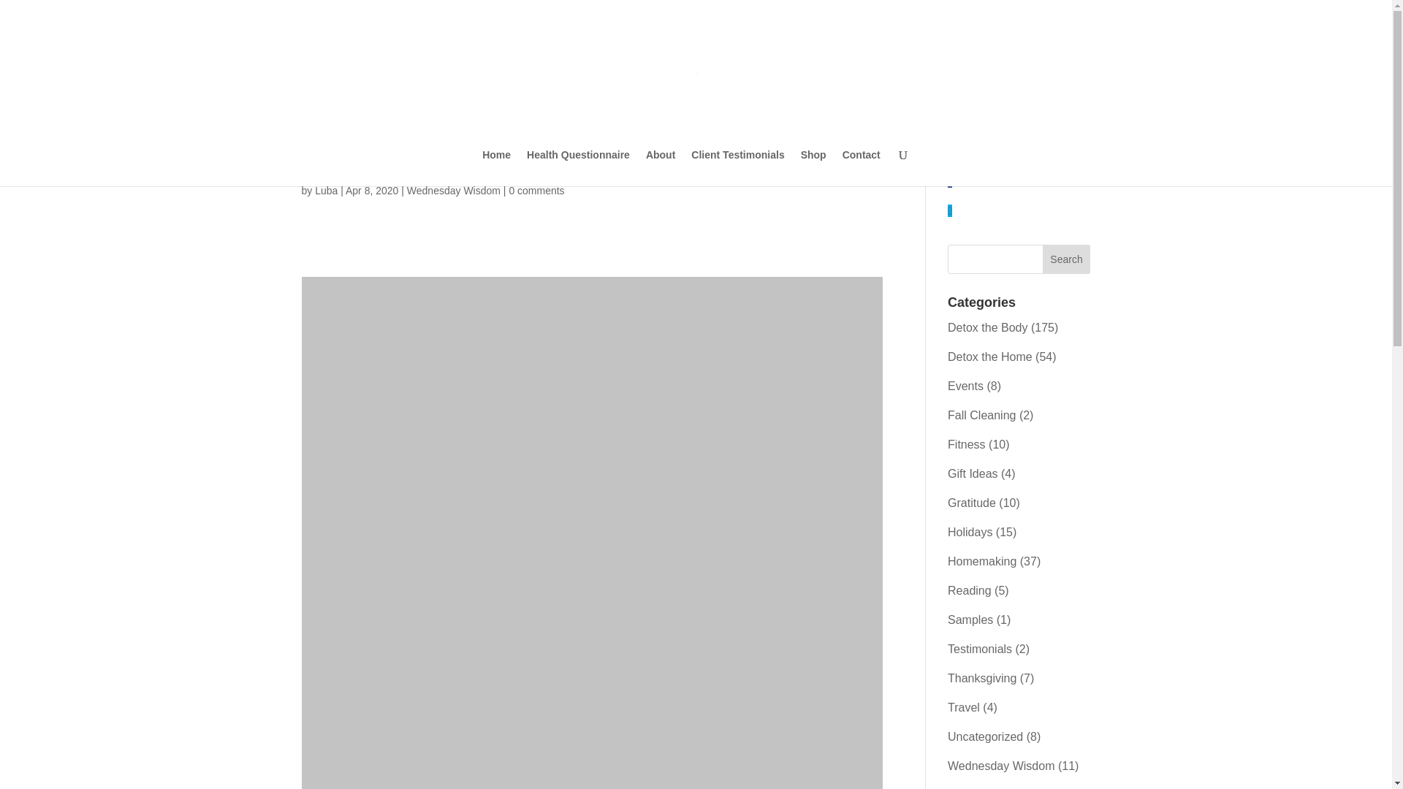 This screenshot has height=789, width=1403. I want to click on Gift Ideas, so click(973, 473).